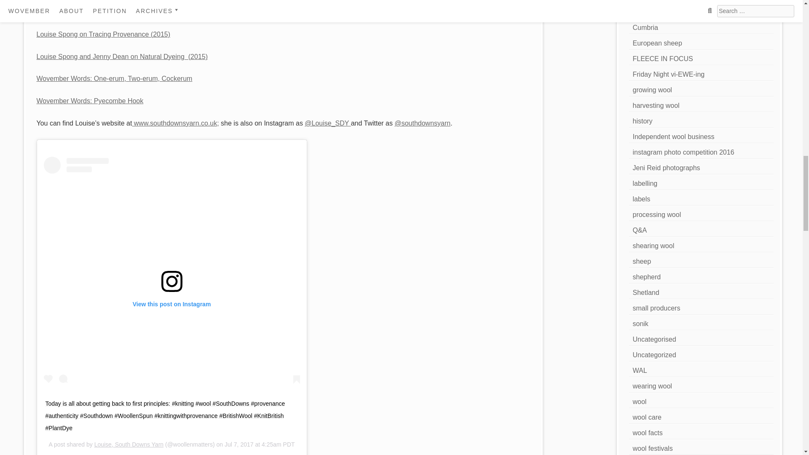 This screenshot has width=809, height=455. I want to click on Wovember Words: Pyecombe Hook, so click(90, 101).